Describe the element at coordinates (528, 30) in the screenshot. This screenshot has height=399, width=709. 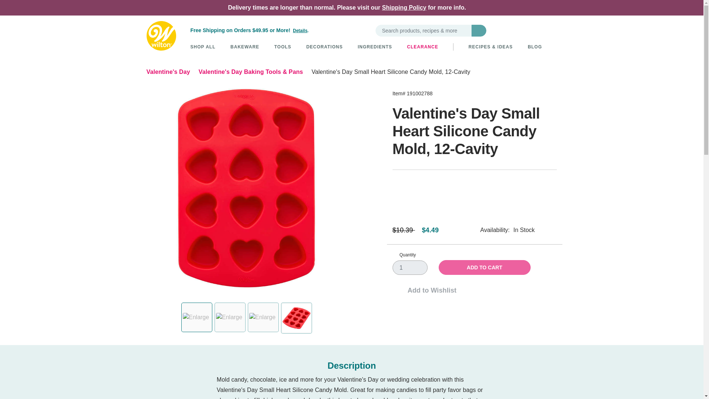
I see `Log in` at that location.